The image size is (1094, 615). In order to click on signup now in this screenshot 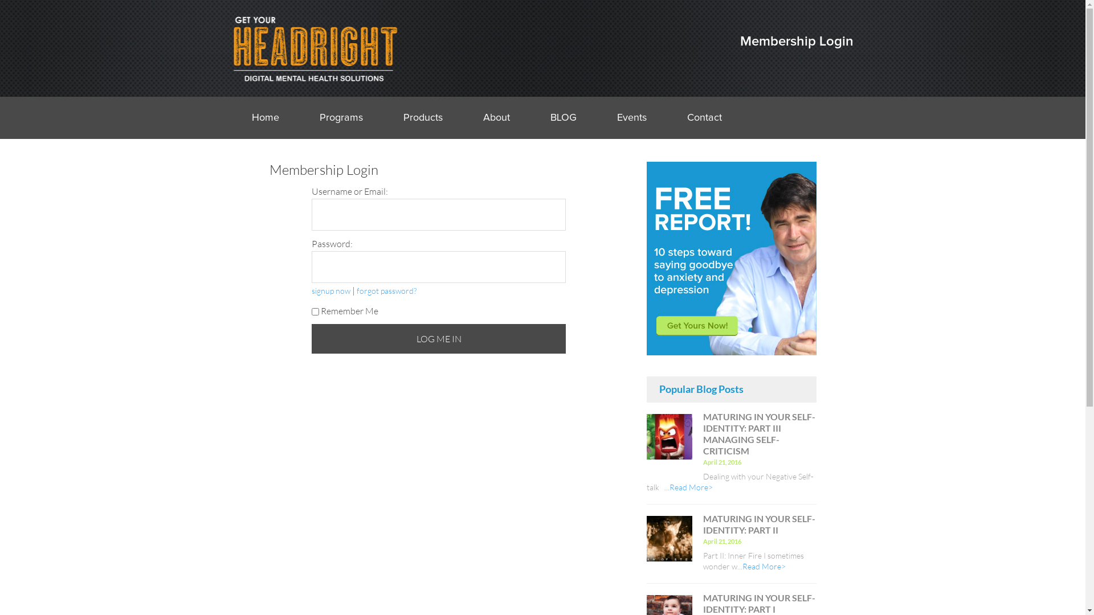, I will do `click(331, 290)`.